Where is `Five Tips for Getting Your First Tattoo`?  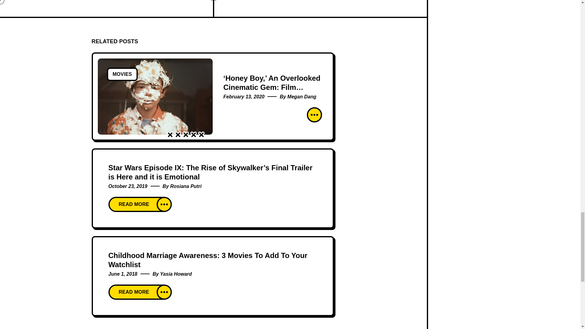
Five Tips for Getting Your First Tattoo is located at coordinates (306, 9).